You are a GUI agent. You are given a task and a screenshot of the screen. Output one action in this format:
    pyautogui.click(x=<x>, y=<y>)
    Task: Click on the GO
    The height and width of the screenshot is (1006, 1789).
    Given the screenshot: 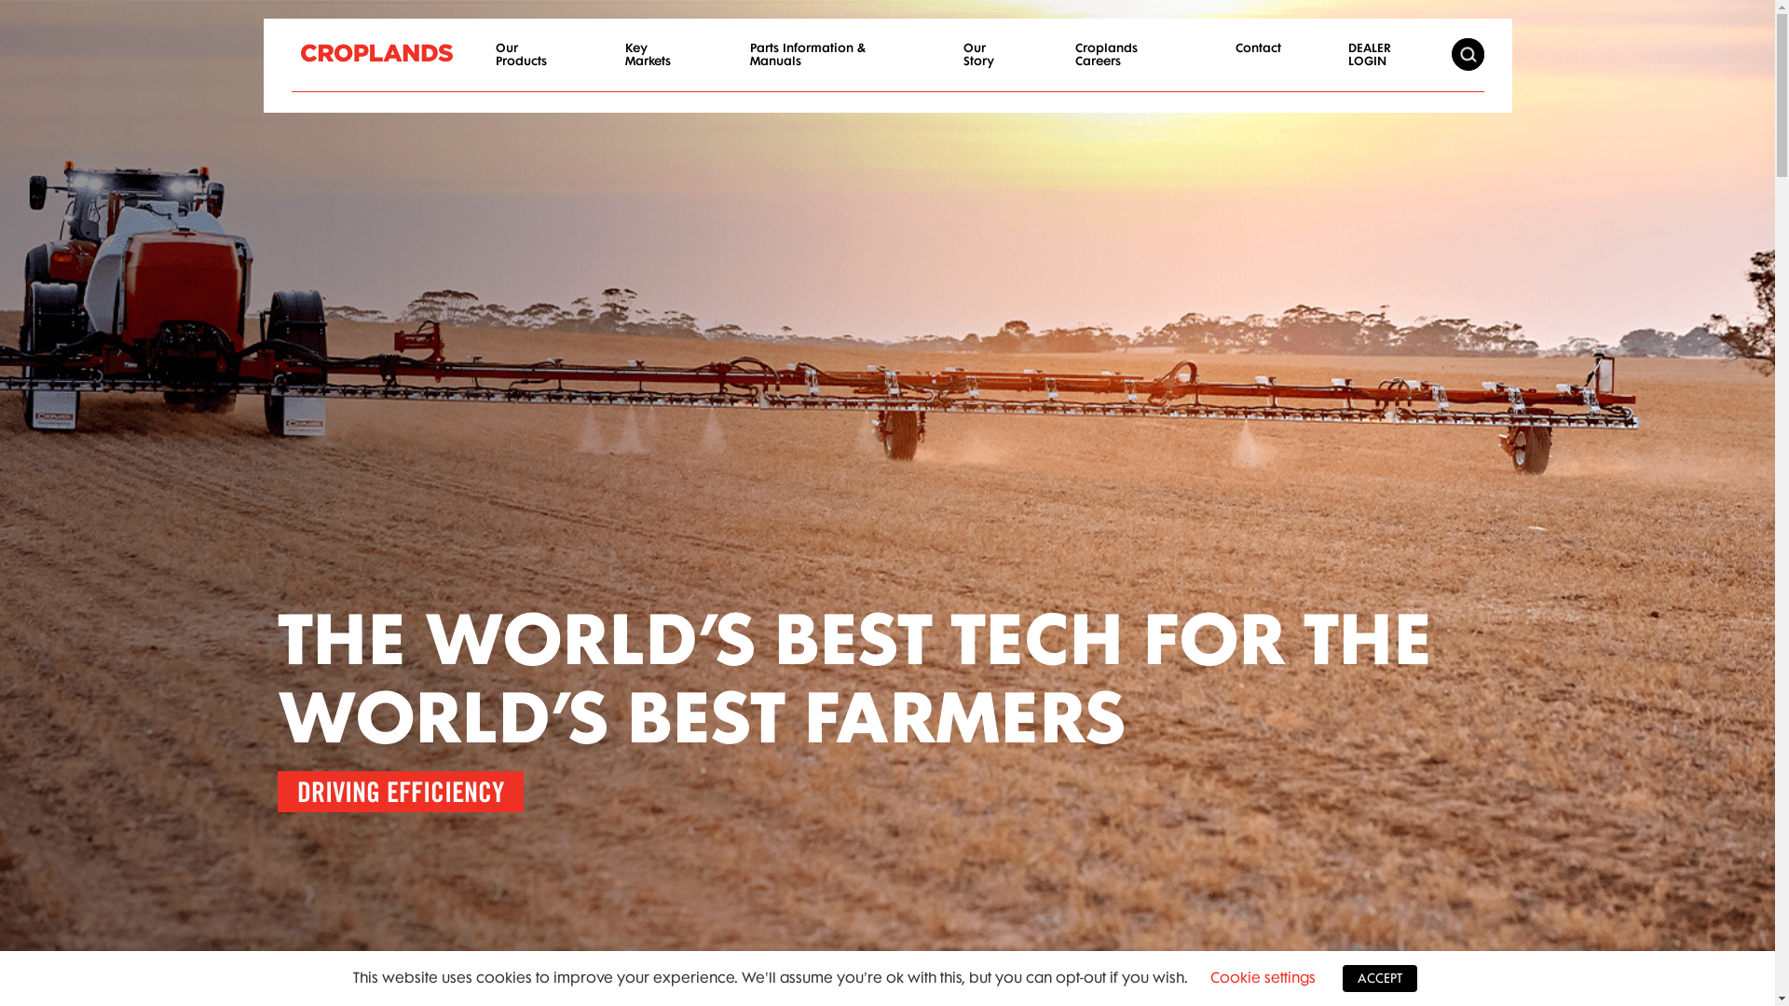 What is the action you would take?
    pyautogui.click(x=1468, y=55)
    